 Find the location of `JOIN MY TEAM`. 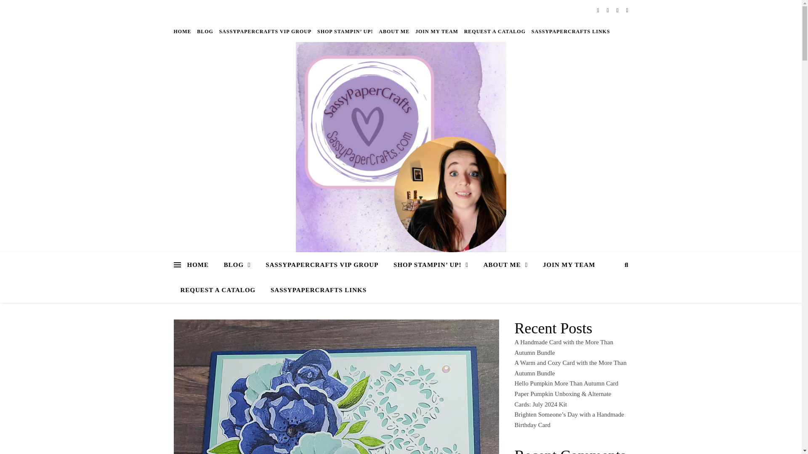

JOIN MY TEAM is located at coordinates (437, 31).